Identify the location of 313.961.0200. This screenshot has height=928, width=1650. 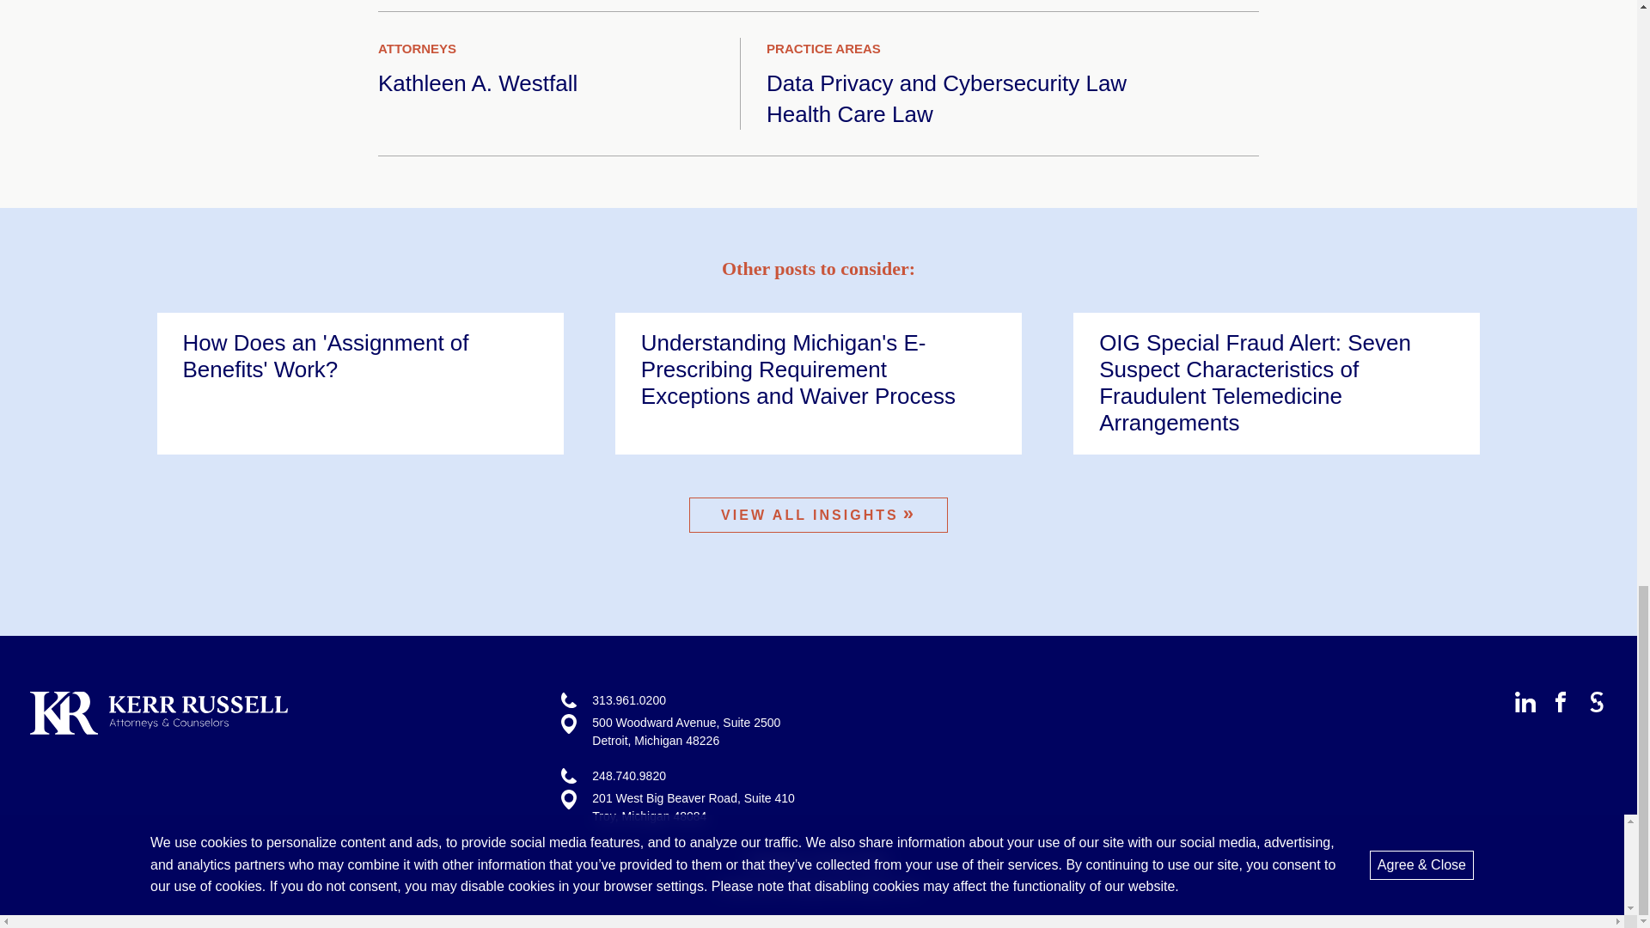
(629, 699).